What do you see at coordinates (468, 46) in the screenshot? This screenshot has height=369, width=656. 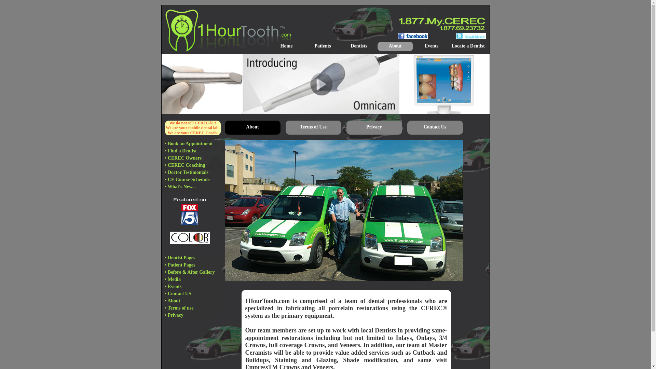 I see `Locate a Dentist` at bounding box center [468, 46].